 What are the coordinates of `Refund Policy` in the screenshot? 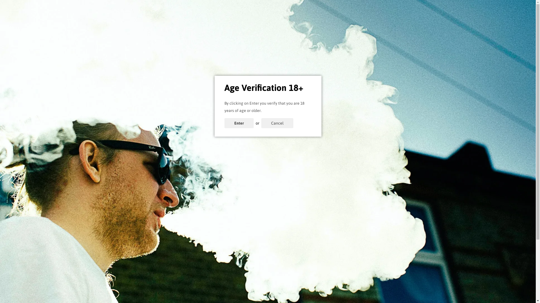 It's located at (334, 297).